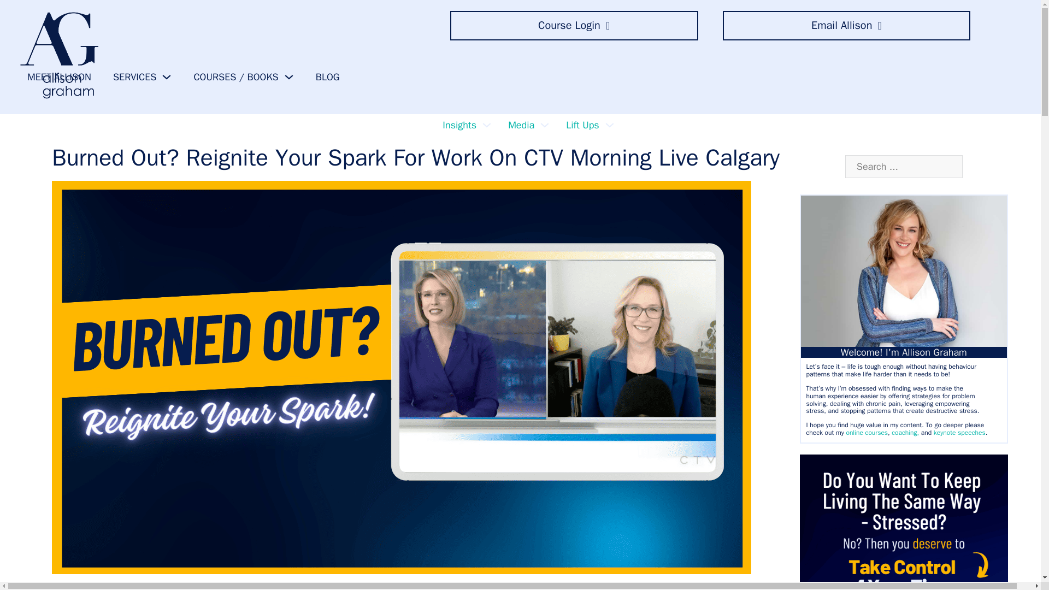 The image size is (1049, 590). What do you see at coordinates (328, 77) in the screenshot?
I see `BLOG` at bounding box center [328, 77].